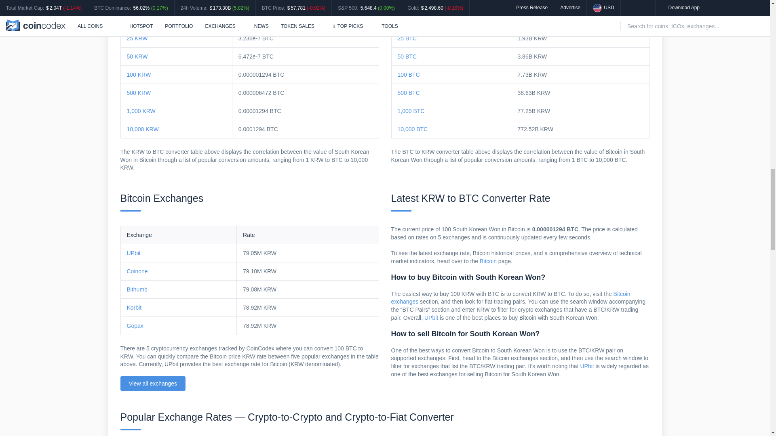 This screenshot has width=776, height=436. I want to click on 1,000 KRW, so click(141, 111).